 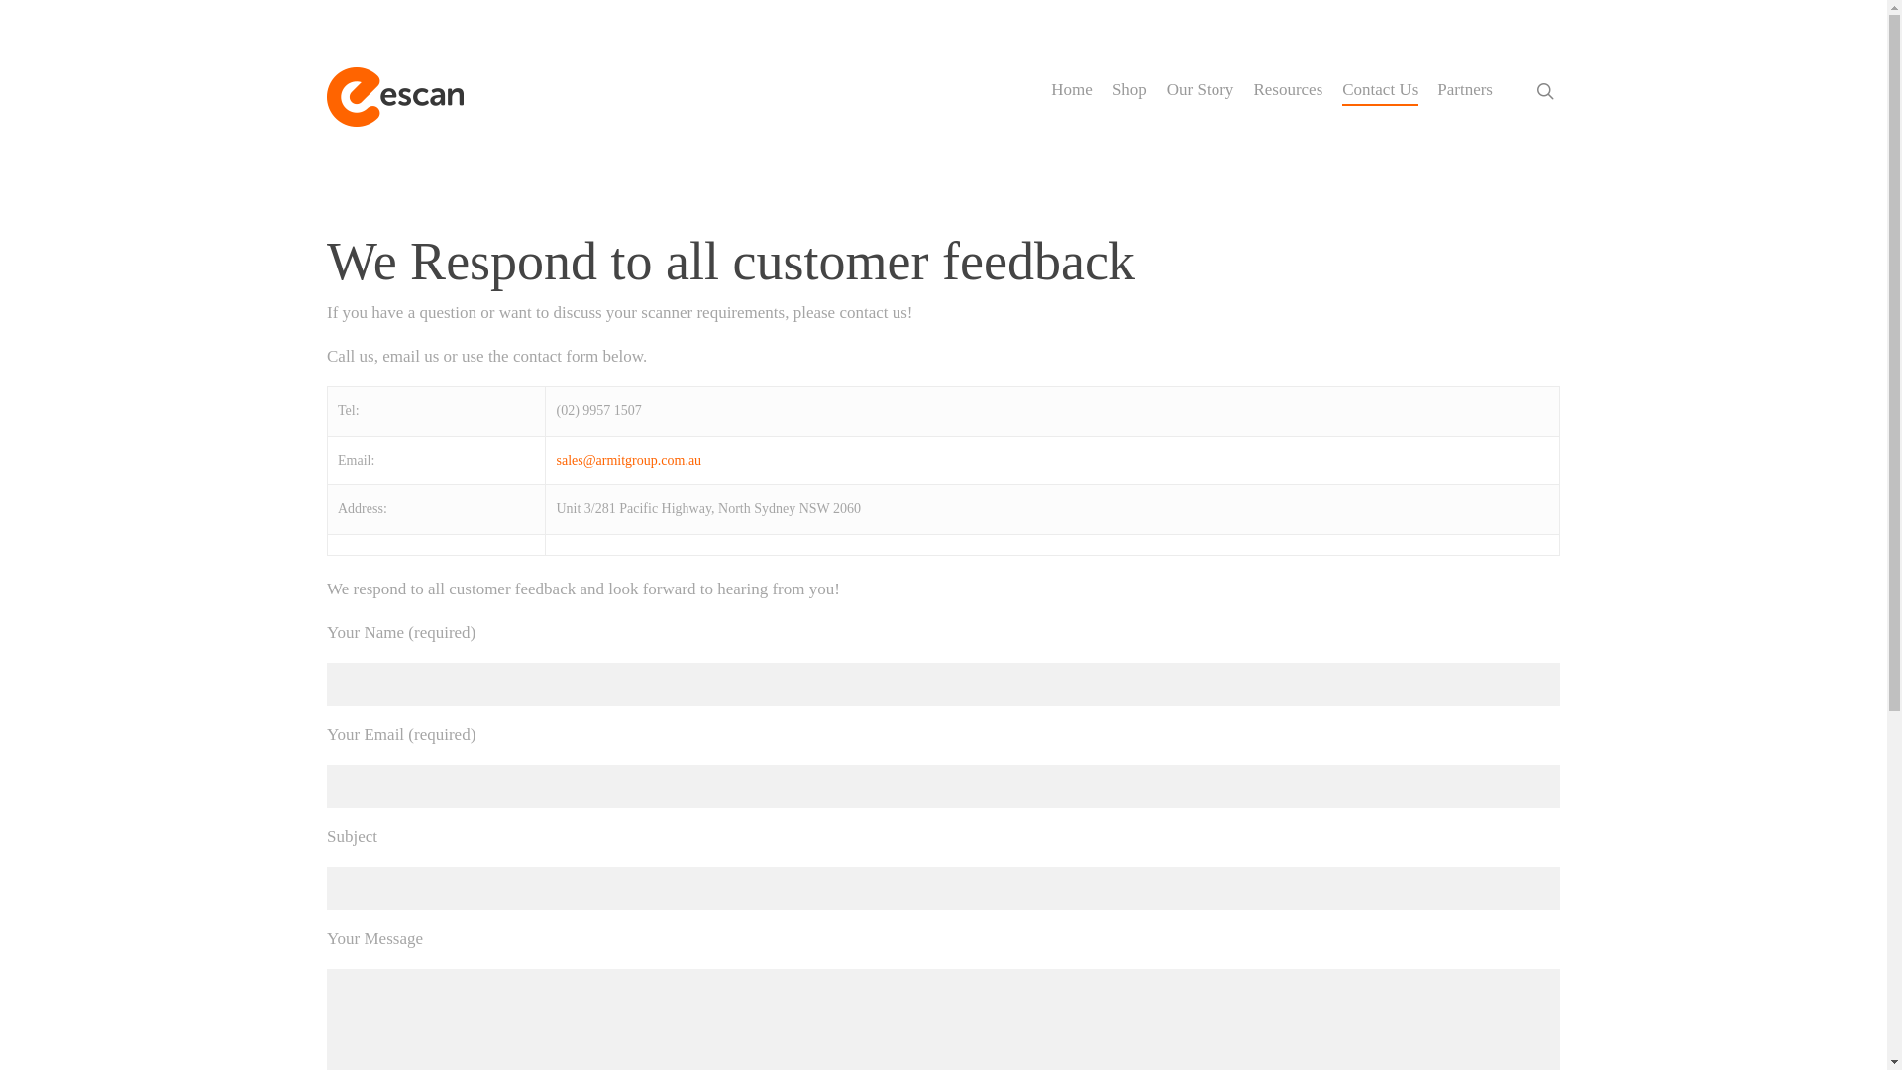 I want to click on Partners, so click(x=1465, y=89).